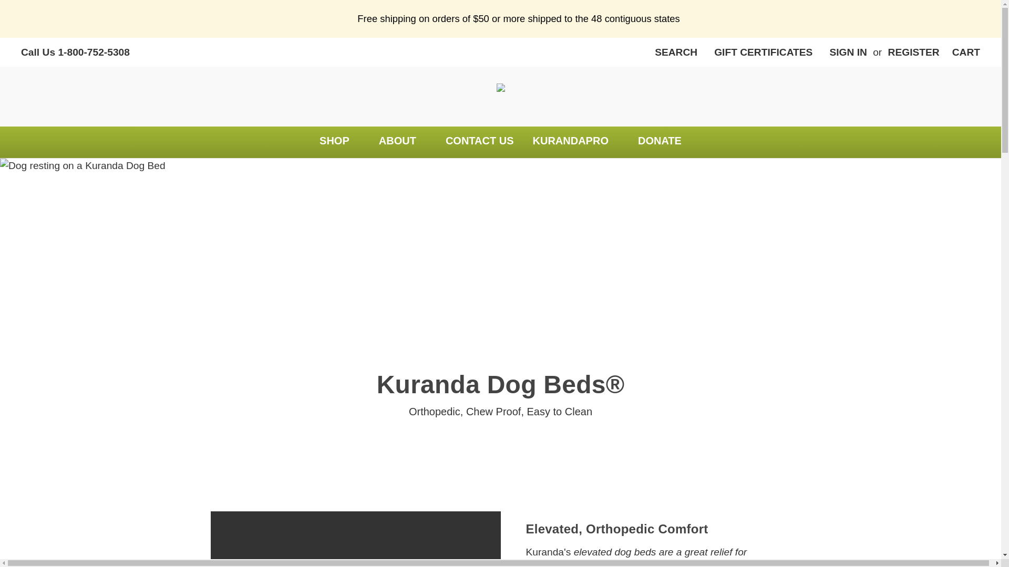 This screenshot has height=567, width=1009. I want to click on ABOUT, so click(403, 142).